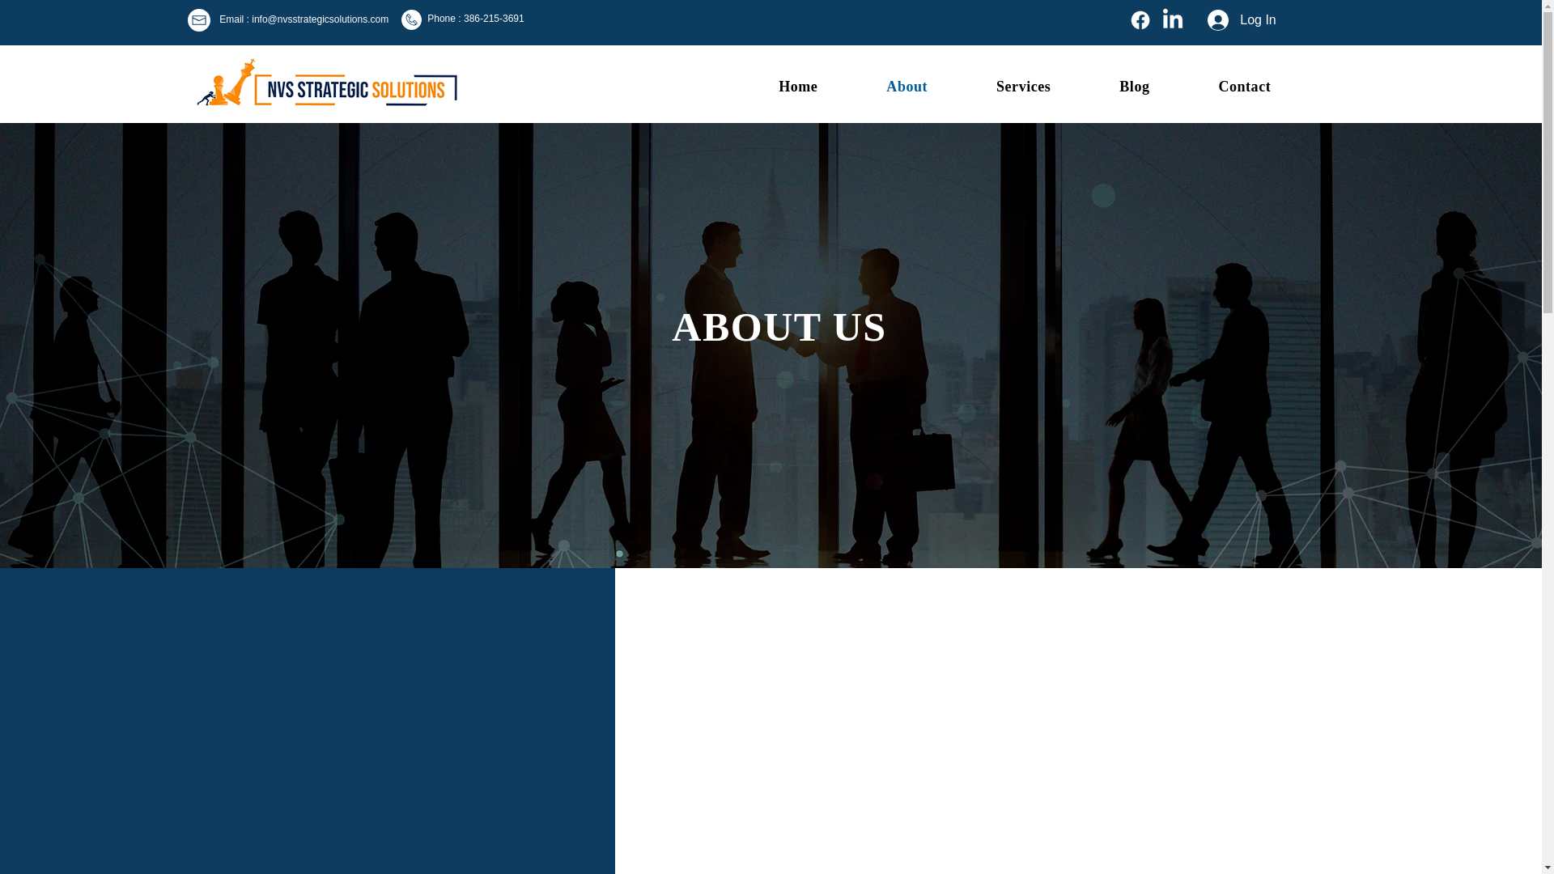 This screenshot has width=1554, height=874. What do you see at coordinates (1000, 86) in the screenshot?
I see `Contact` at bounding box center [1000, 86].